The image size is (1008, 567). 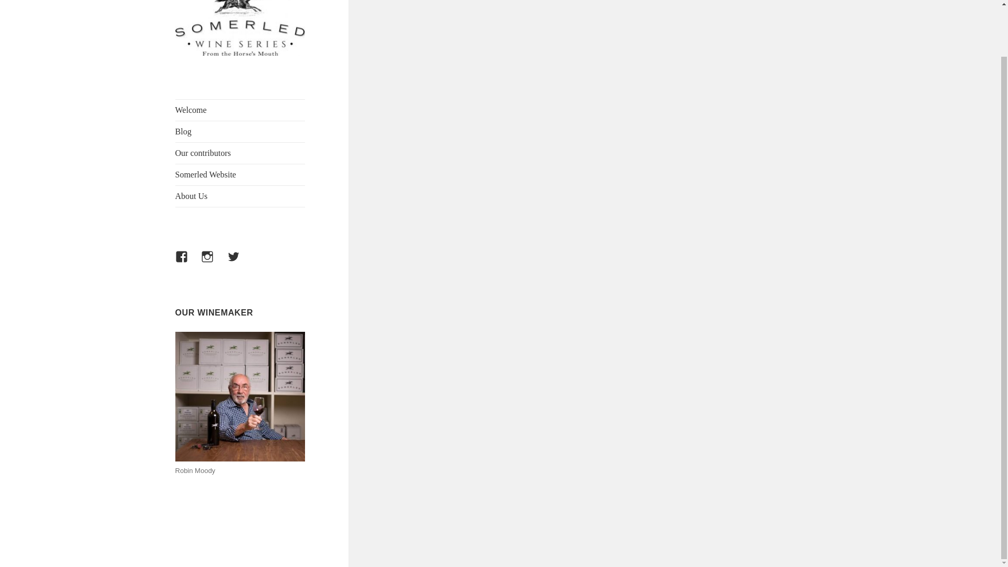 What do you see at coordinates (240, 262) in the screenshot?
I see `Twitter` at bounding box center [240, 262].